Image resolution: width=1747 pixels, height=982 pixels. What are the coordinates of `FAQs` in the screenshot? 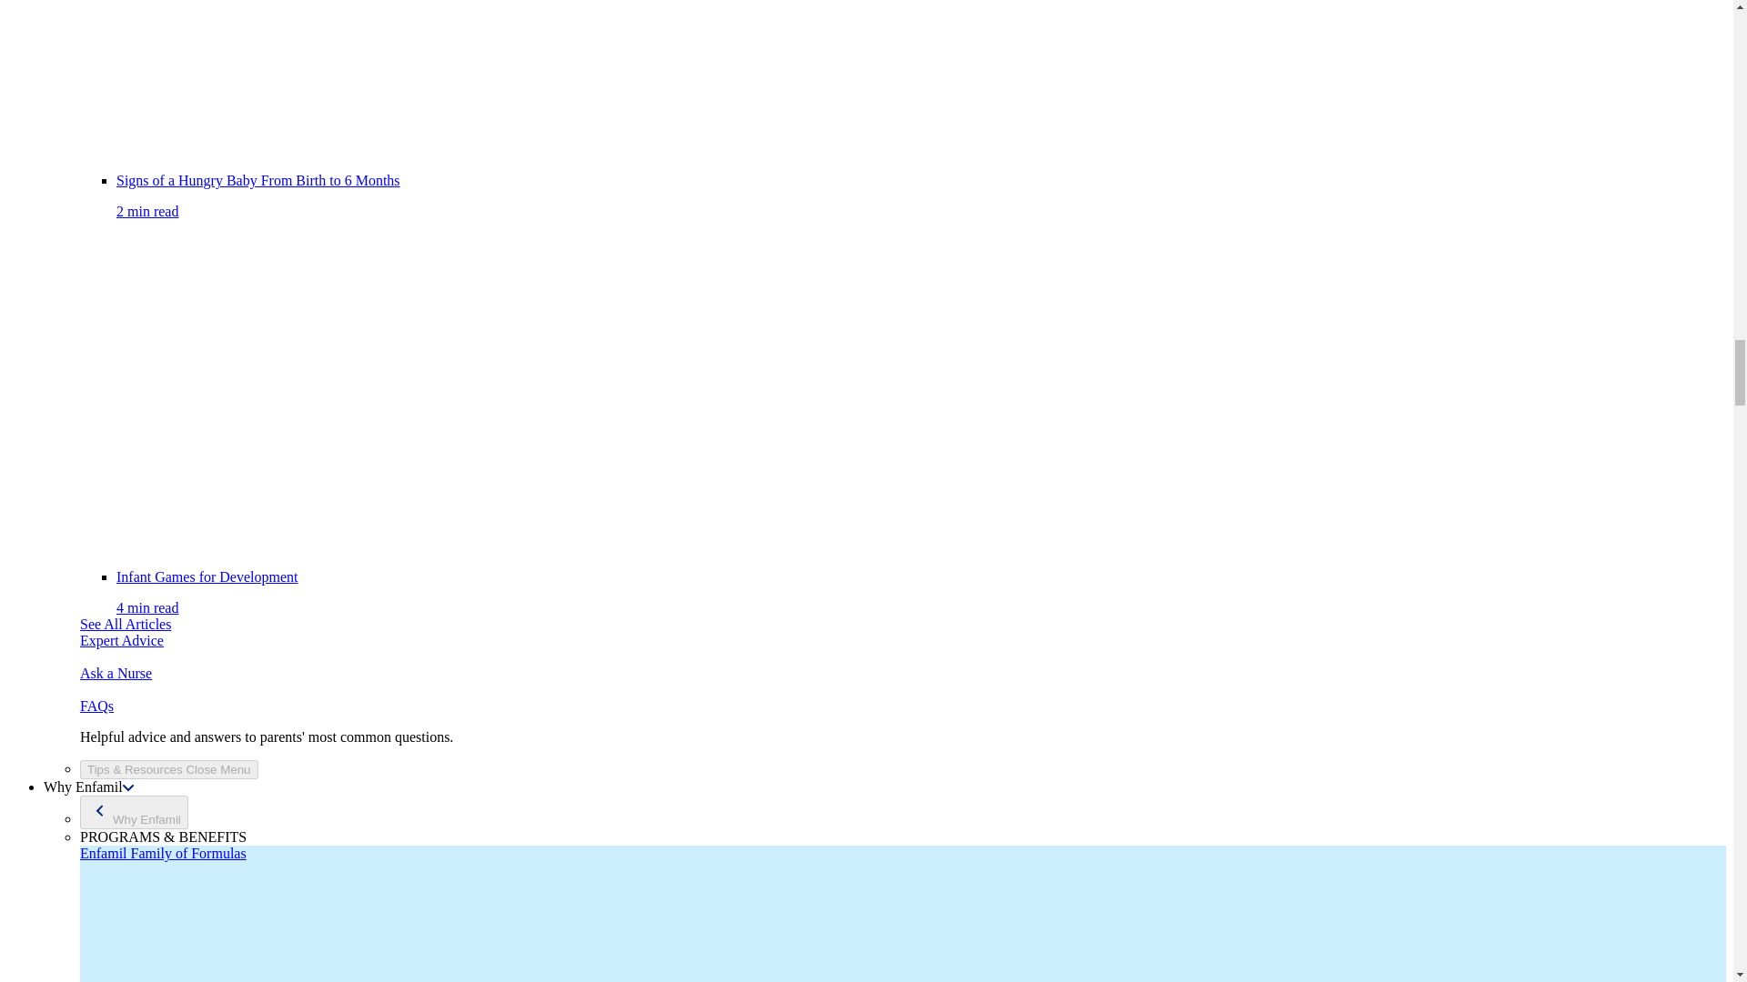 It's located at (122, 640).